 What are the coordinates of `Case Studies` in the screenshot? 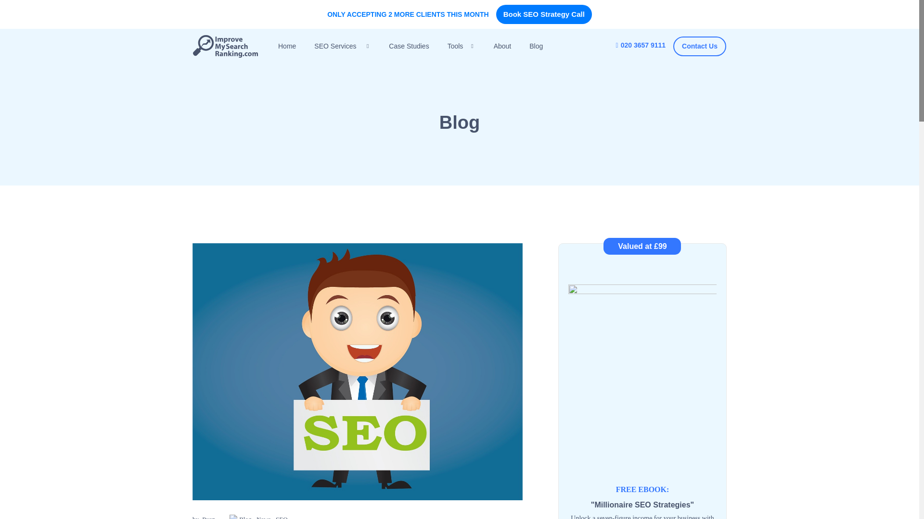 It's located at (409, 46).